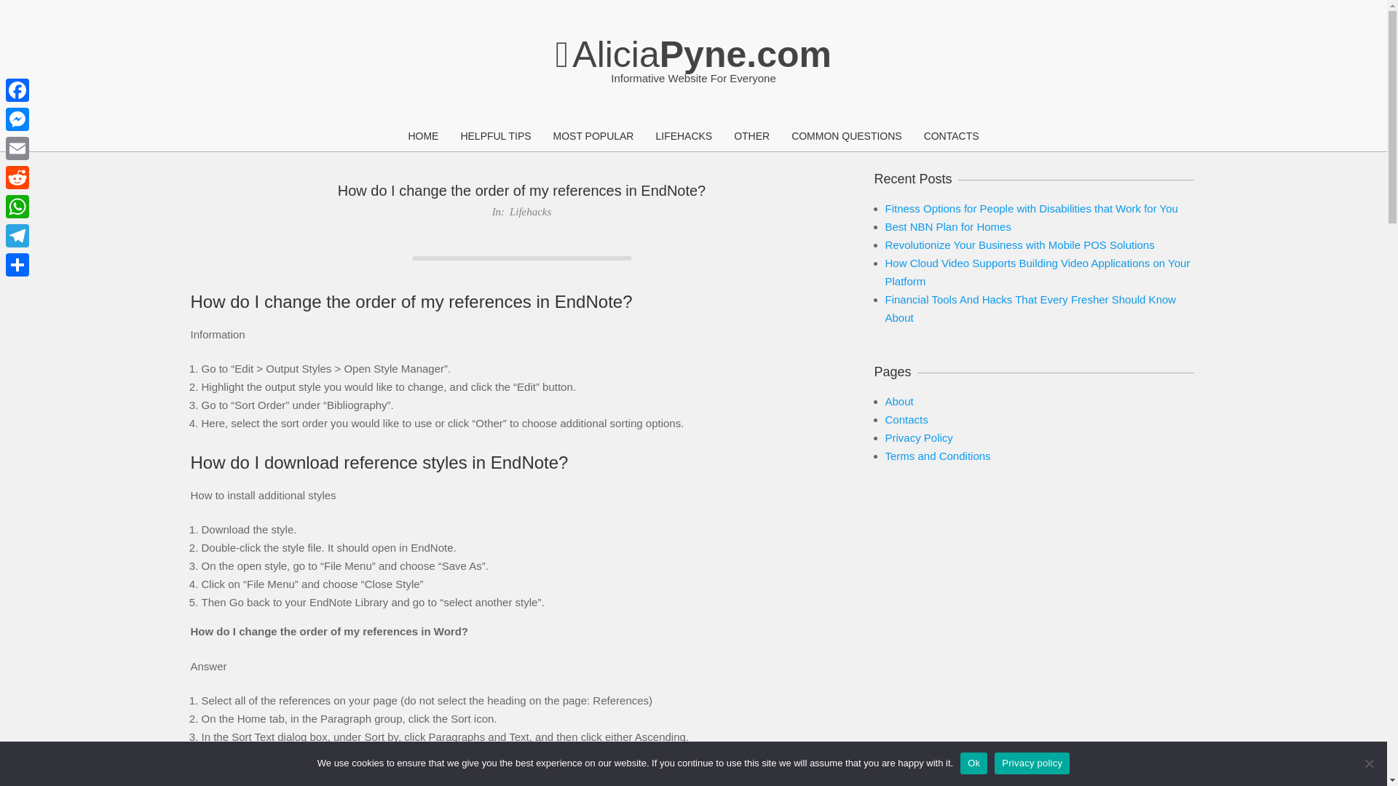  Describe the element at coordinates (17, 206) in the screenshot. I see `WhatsApp` at that location.